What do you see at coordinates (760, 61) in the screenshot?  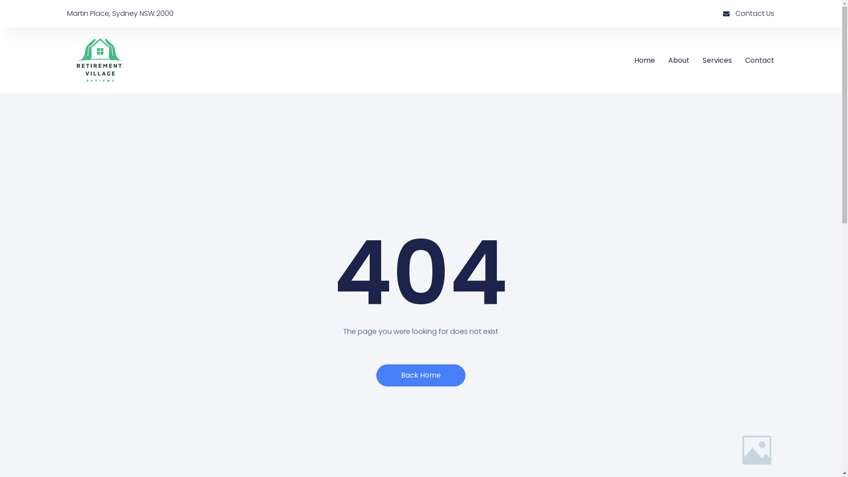 I see `Contact` at bounding box center [760, 61].